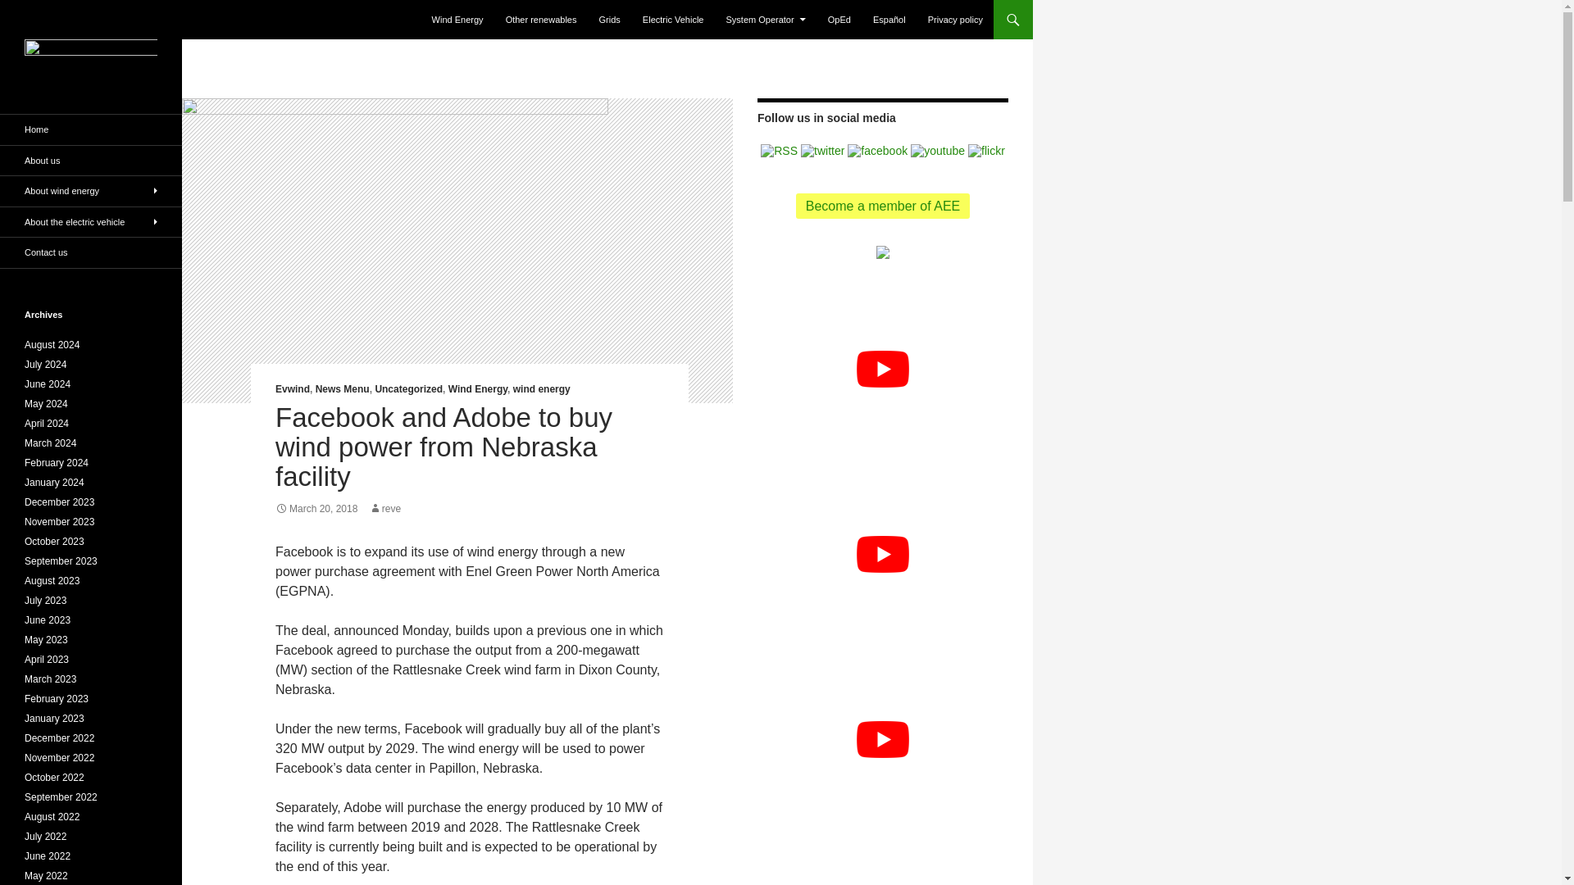  I want to click on Other renewables, so click(541, 20).